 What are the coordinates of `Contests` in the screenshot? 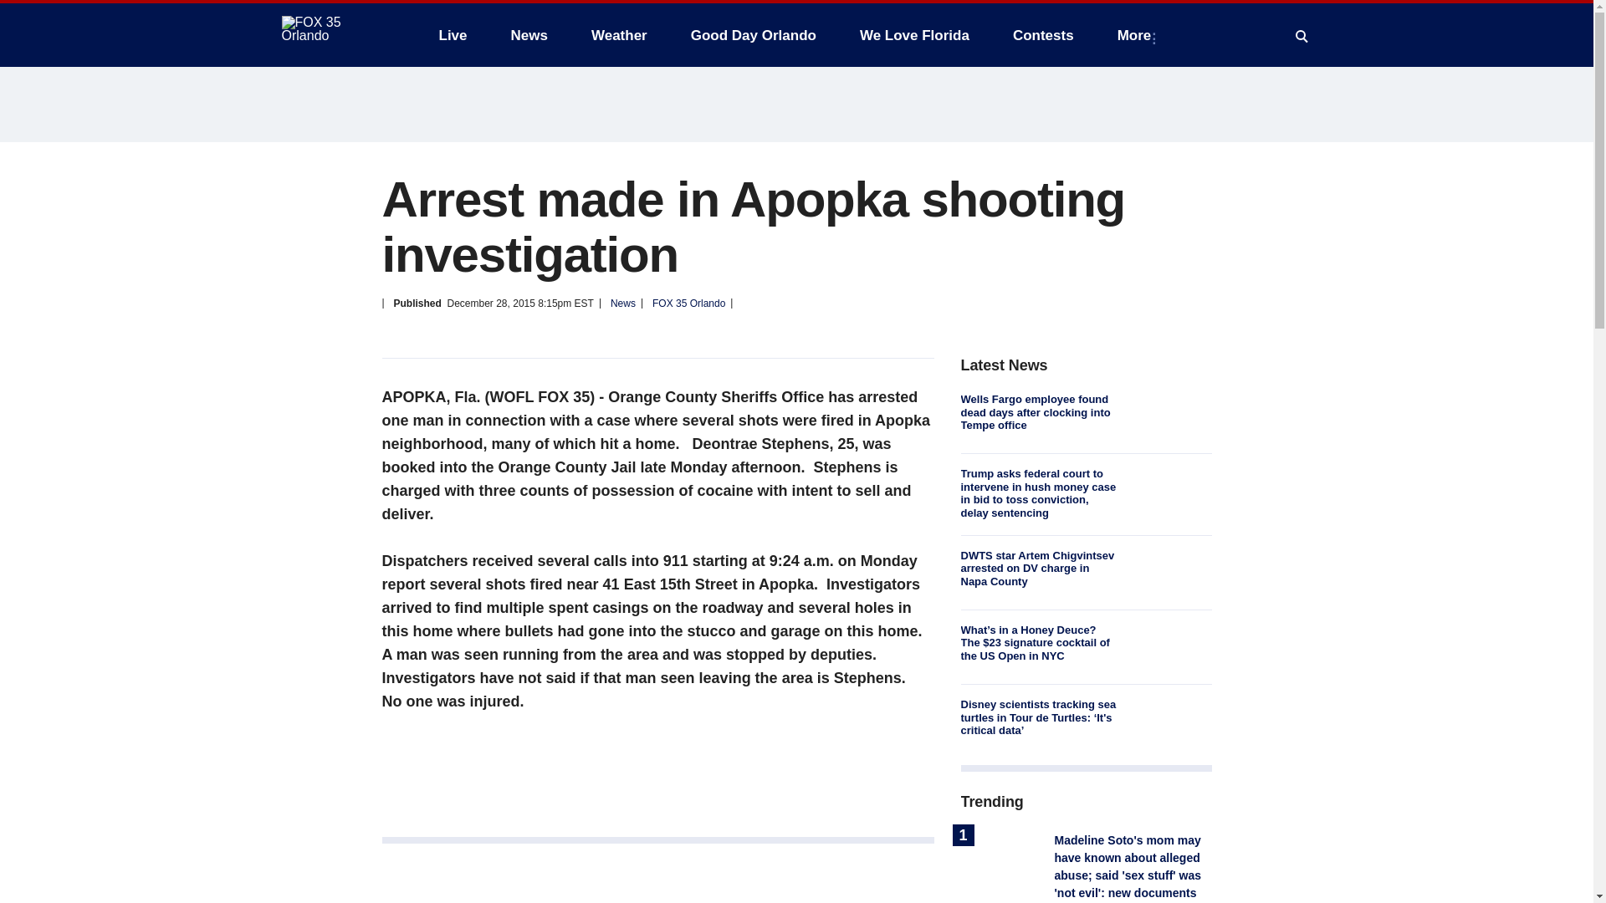 It's located at (1042, 35).